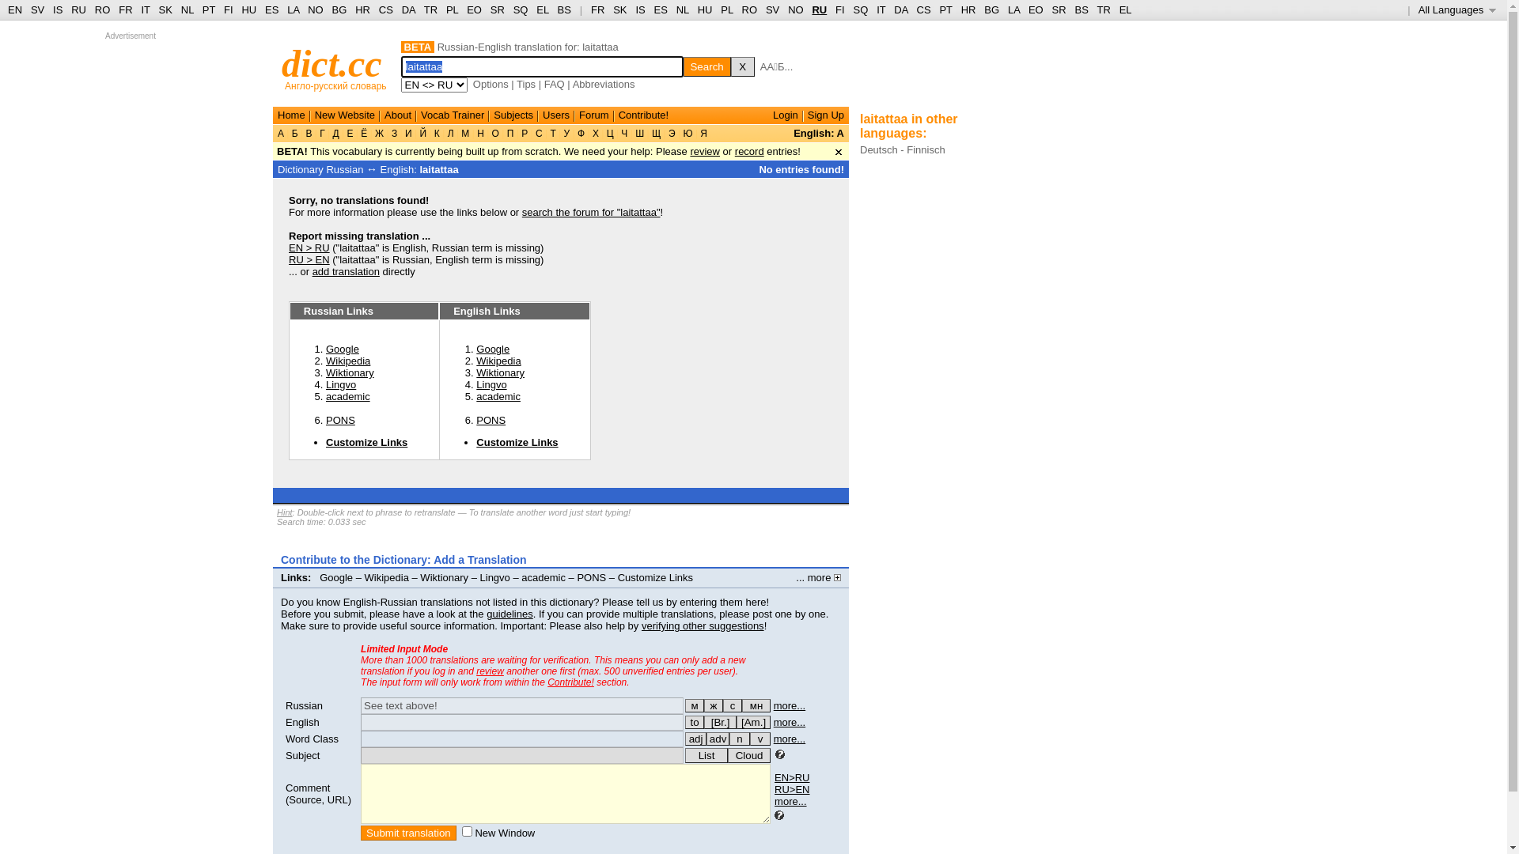  I want to click on to, so click(695, 722).